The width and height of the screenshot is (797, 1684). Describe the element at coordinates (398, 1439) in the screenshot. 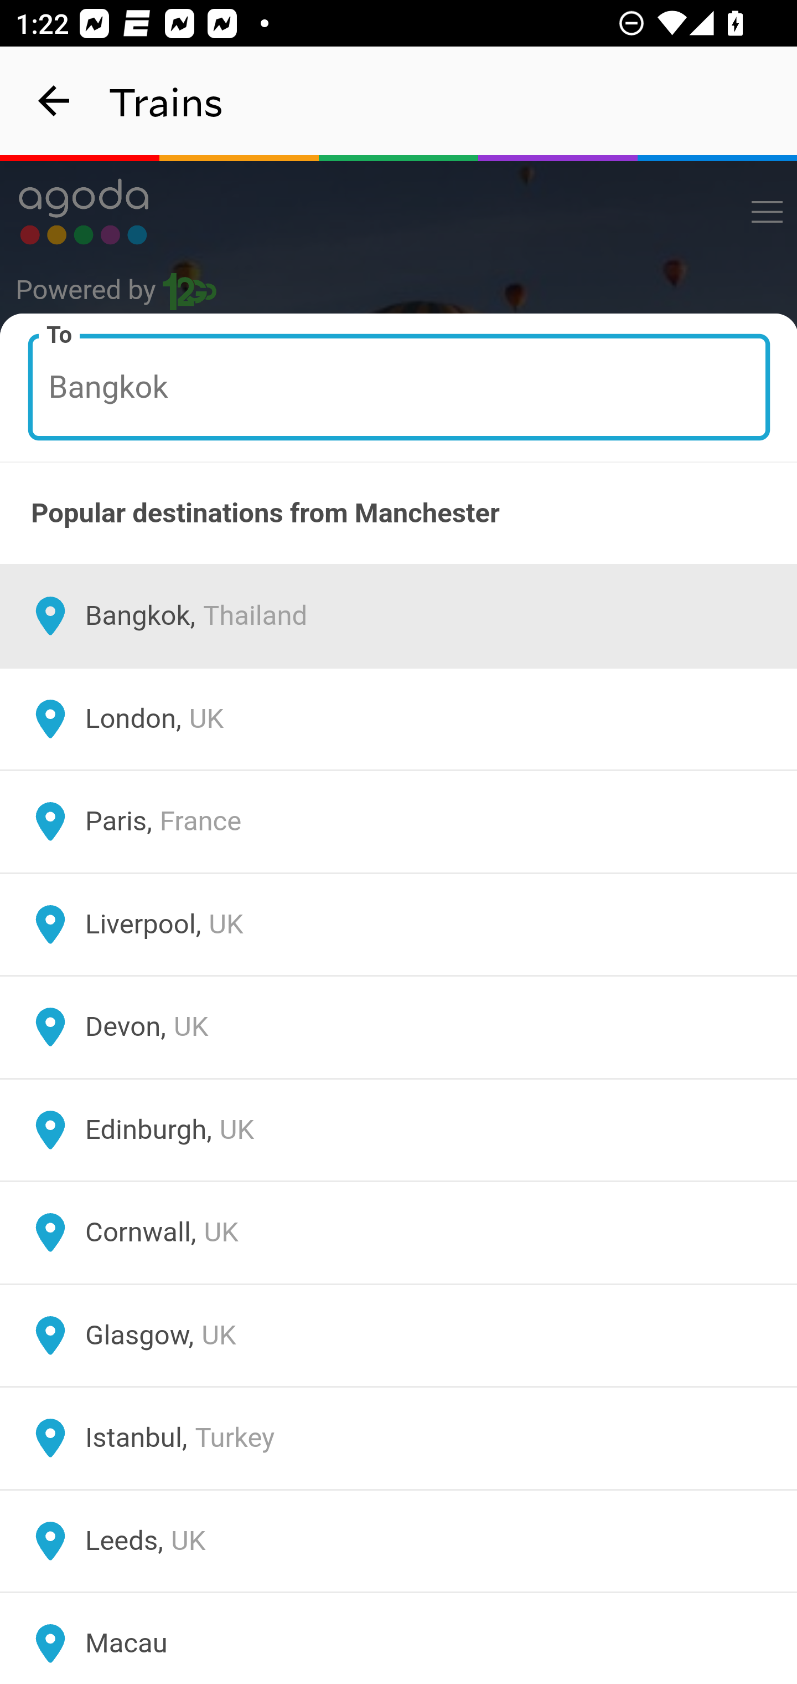

I see `Istanbul,Turkey` at that location.